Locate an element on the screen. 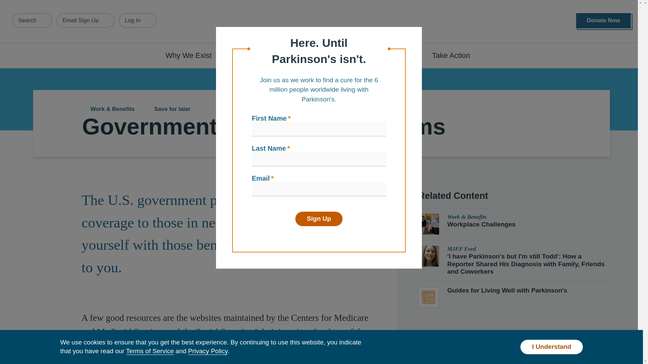 The width and height of the screenshot is (648, 364). Log In is located at coordinates (138, 20).